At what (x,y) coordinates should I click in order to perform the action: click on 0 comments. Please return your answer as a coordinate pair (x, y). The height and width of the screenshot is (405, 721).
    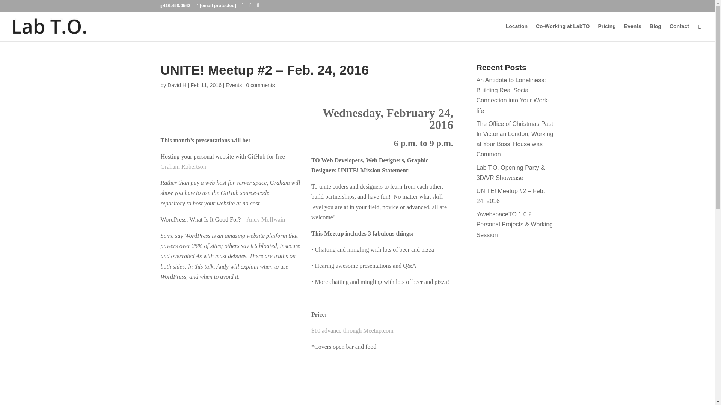
    Looking at the image, I should click on (261, 85).